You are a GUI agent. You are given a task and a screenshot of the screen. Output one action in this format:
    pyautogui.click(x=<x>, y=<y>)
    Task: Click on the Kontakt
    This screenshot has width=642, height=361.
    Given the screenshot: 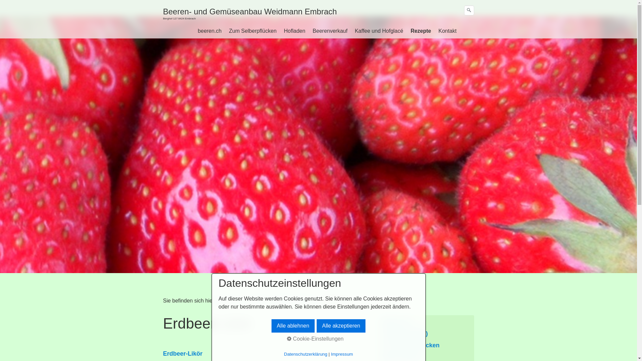 What is the action you would take?
    pyautogui.click(x=447, y=31)
    